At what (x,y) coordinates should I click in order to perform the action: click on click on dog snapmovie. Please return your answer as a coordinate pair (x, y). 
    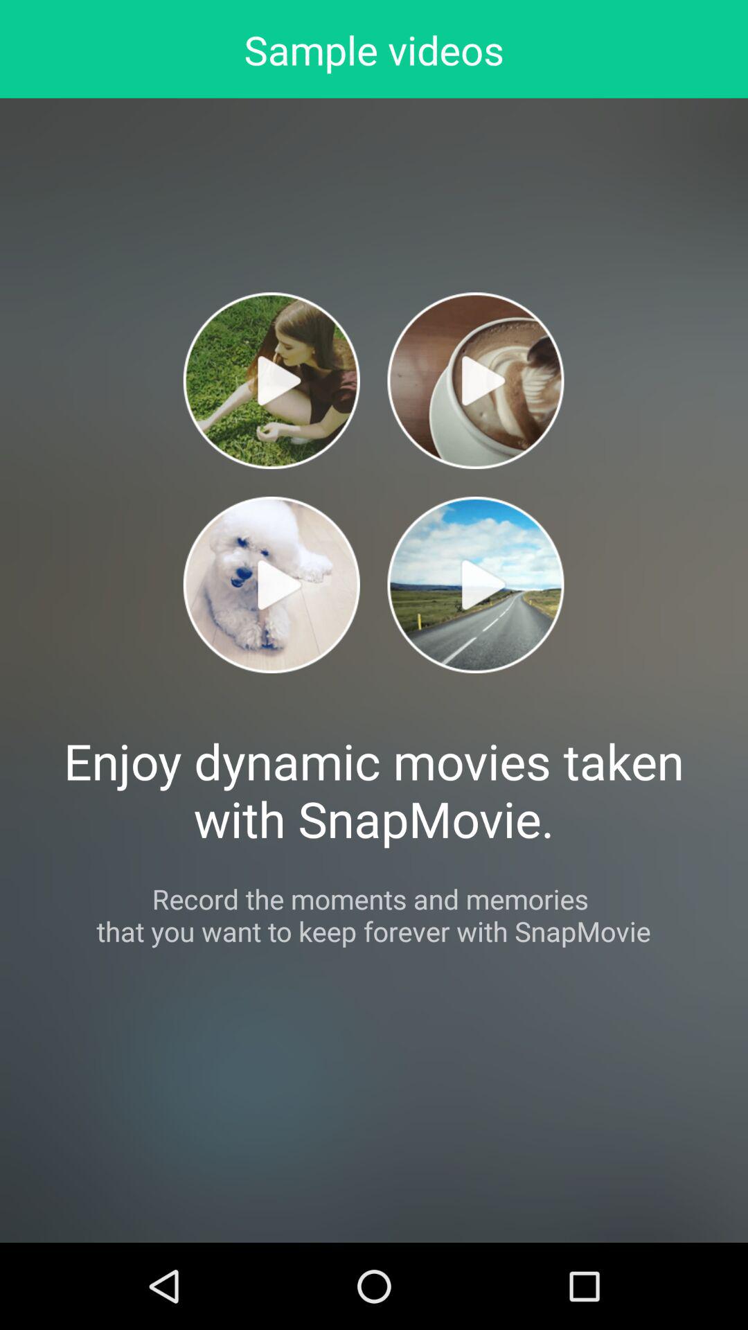
    Looking at the image, I should click on (271, 585).